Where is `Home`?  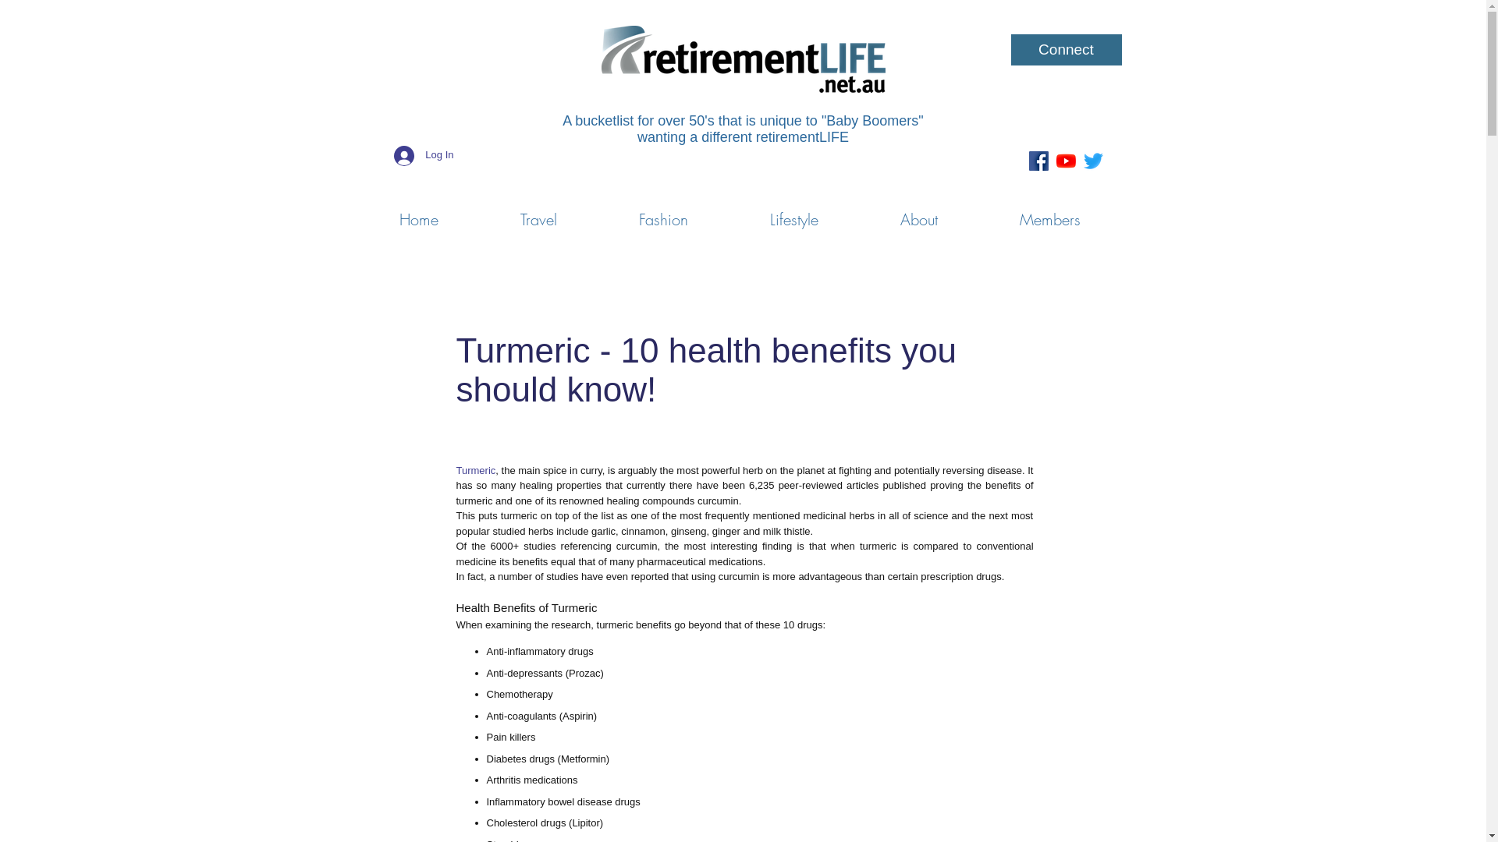
Home is located at coordinates (418, 213).